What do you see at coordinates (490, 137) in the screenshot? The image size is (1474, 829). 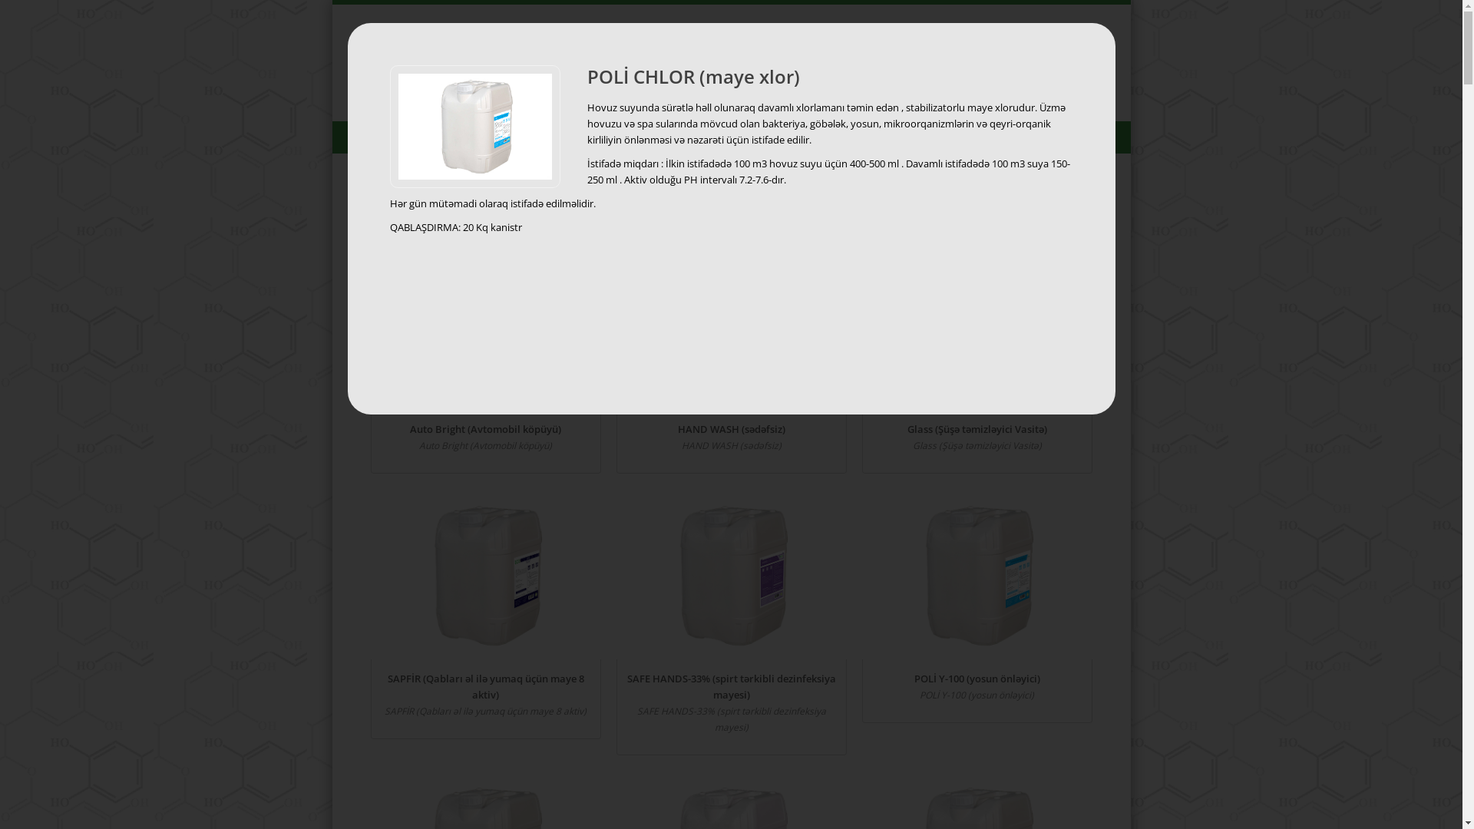 I see `HAQQIMIZDA` at bounding box center [490, 137].